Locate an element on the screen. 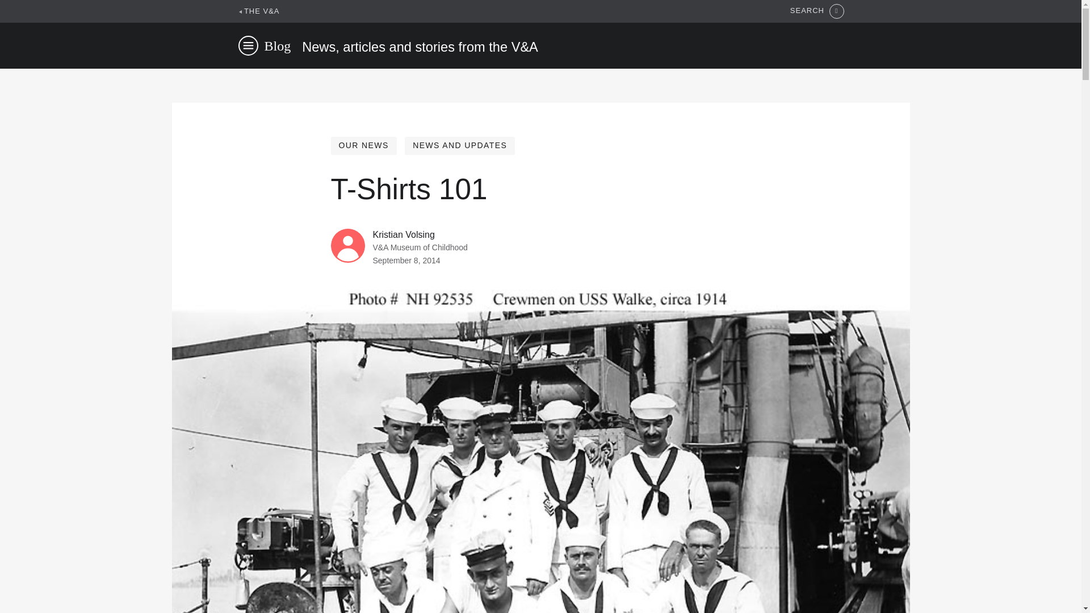  Posts by Kristian Volsing is located at coordinates (403, 235).